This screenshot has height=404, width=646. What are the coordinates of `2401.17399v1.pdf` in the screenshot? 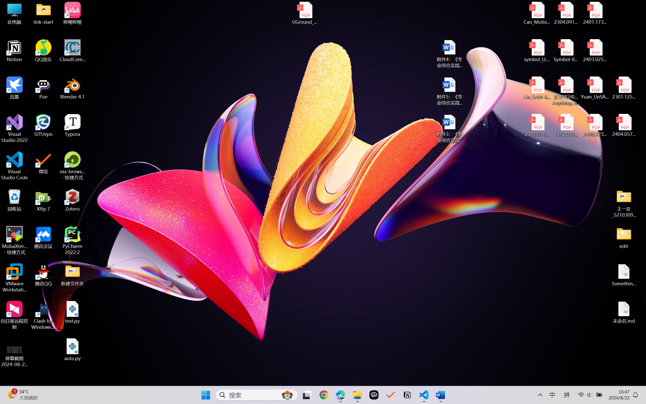 It's located at (595, 13).